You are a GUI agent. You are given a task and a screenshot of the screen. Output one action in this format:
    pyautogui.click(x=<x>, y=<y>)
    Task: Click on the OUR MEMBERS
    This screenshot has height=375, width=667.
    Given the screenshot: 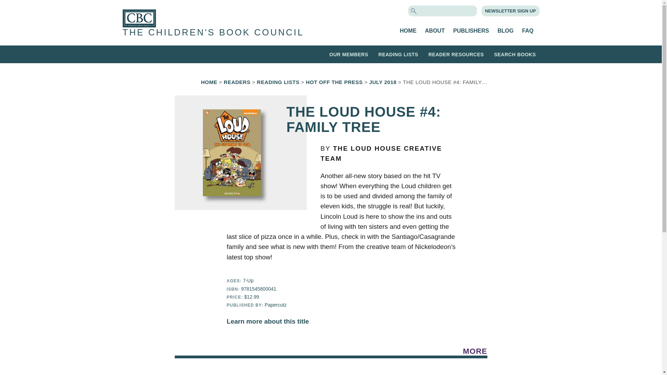 What is the action you would take?
    pyautogui.click(x=349, y=54)
    